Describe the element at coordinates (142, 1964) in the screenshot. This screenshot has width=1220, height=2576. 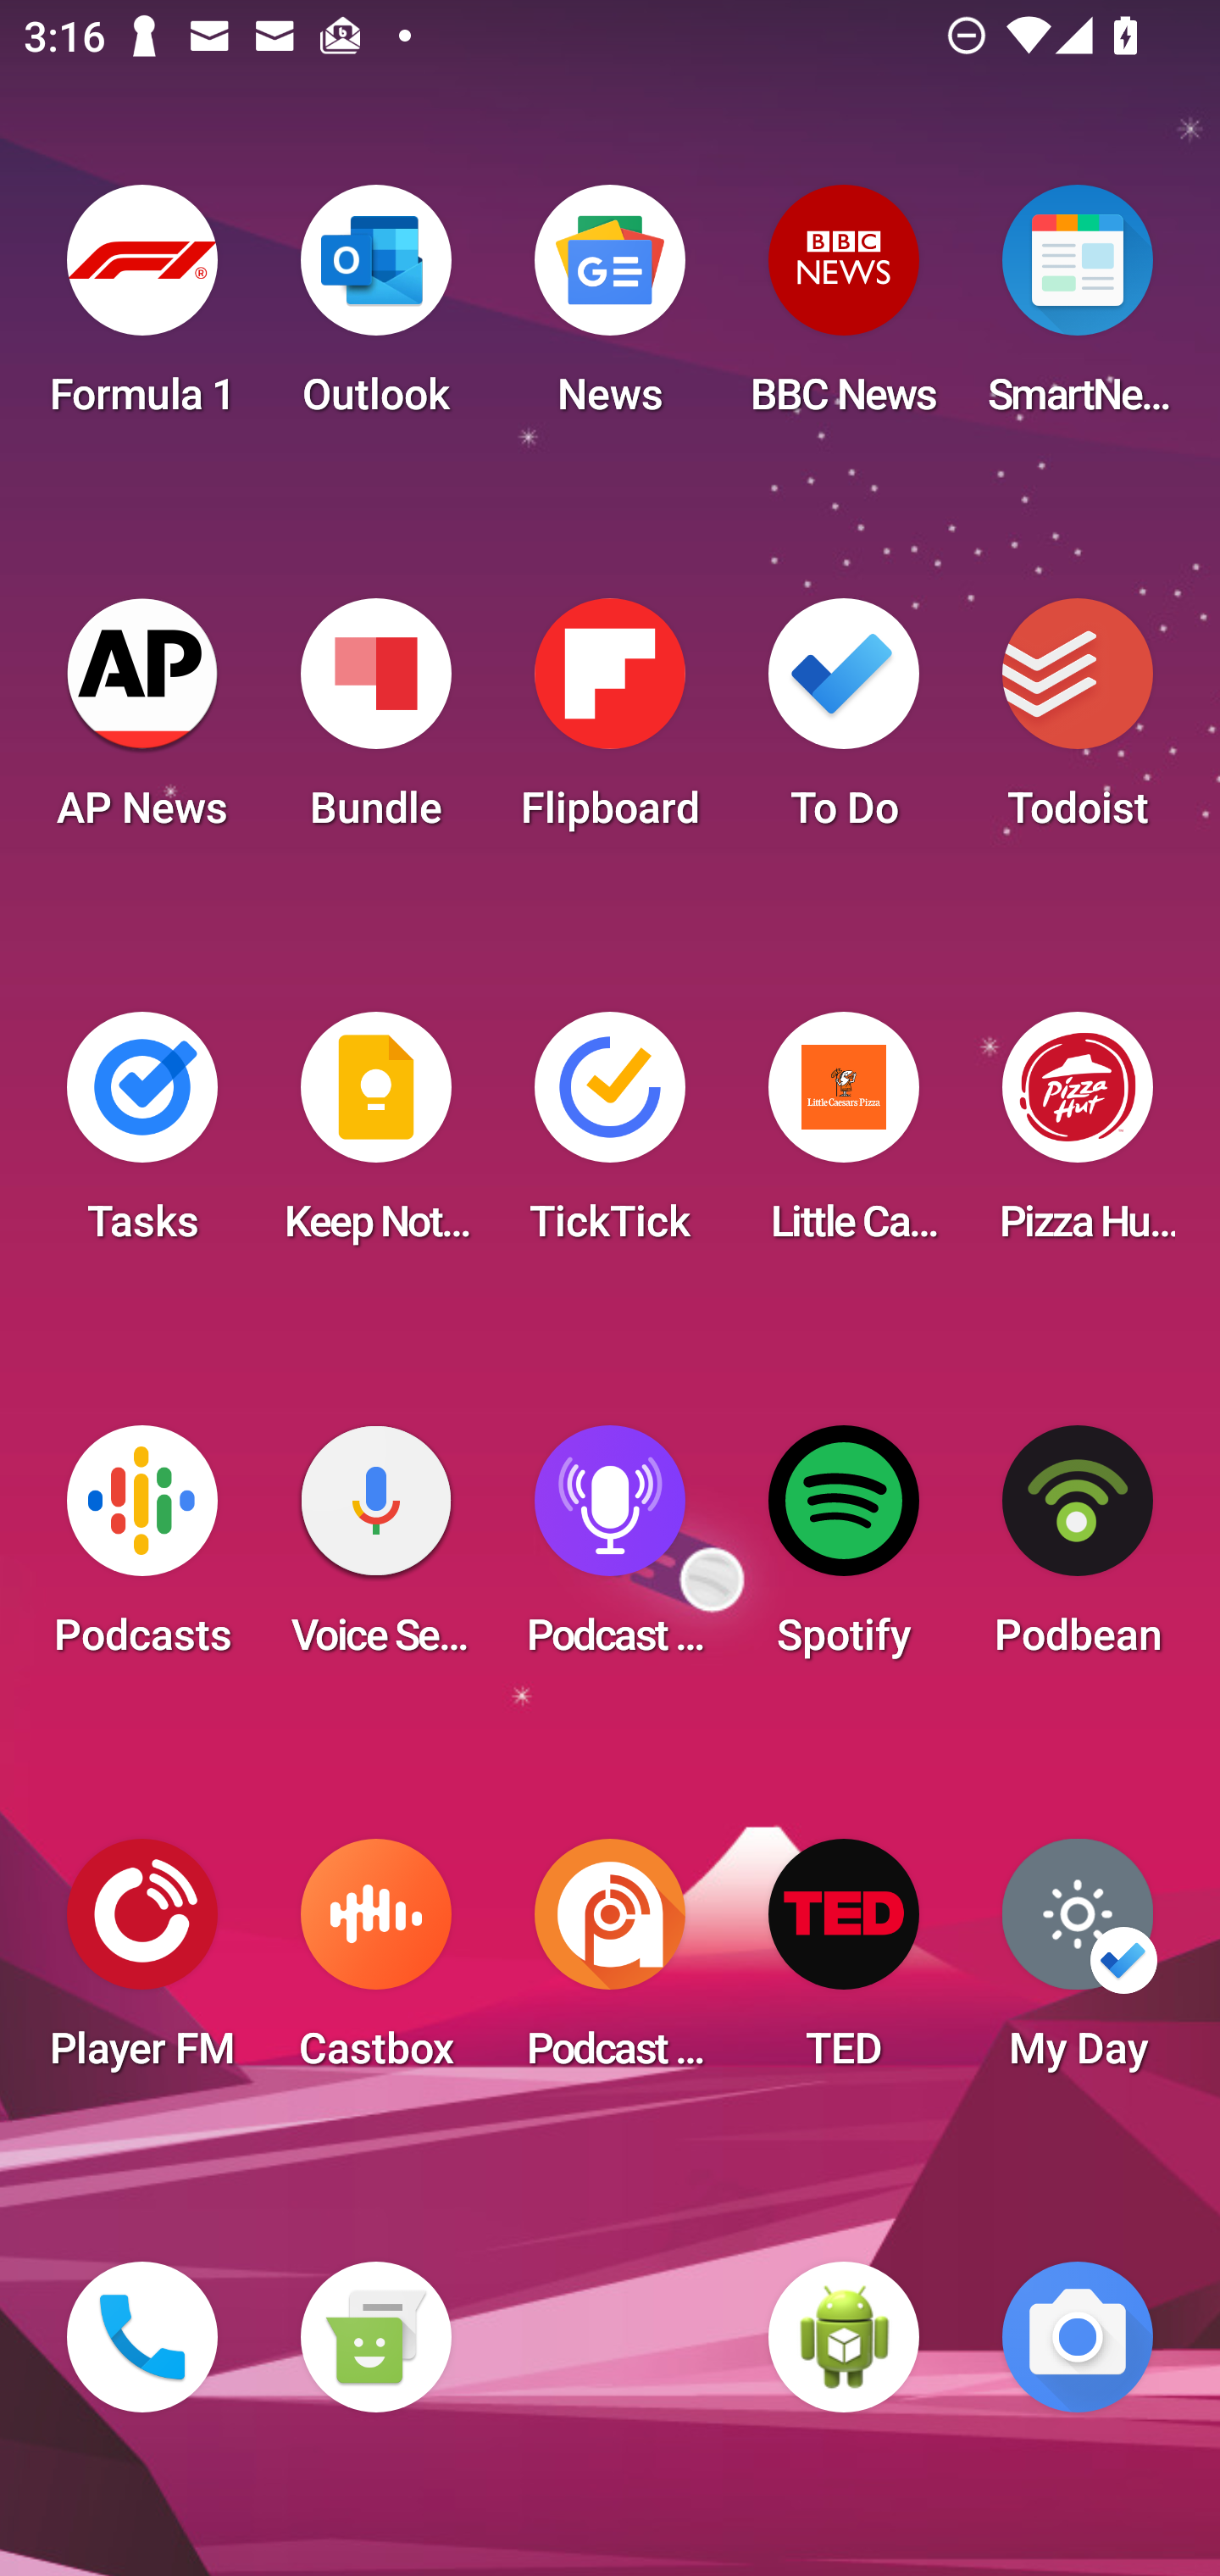
I see `Player FM` at that location.